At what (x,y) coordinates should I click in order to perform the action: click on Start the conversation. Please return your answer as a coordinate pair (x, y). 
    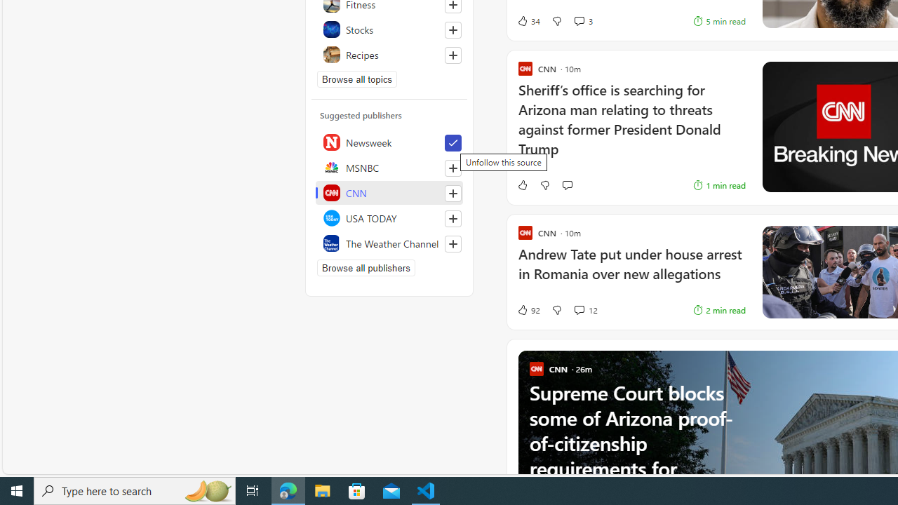
    Looking at the image, I should click on (567, 185).